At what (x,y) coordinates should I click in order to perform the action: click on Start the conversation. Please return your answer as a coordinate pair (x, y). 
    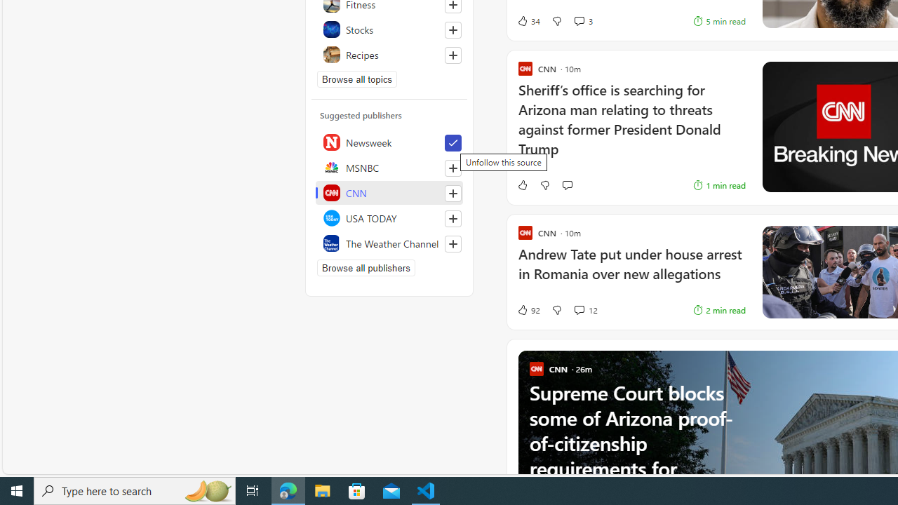
    Looking at the image, I should click on (567, 185).